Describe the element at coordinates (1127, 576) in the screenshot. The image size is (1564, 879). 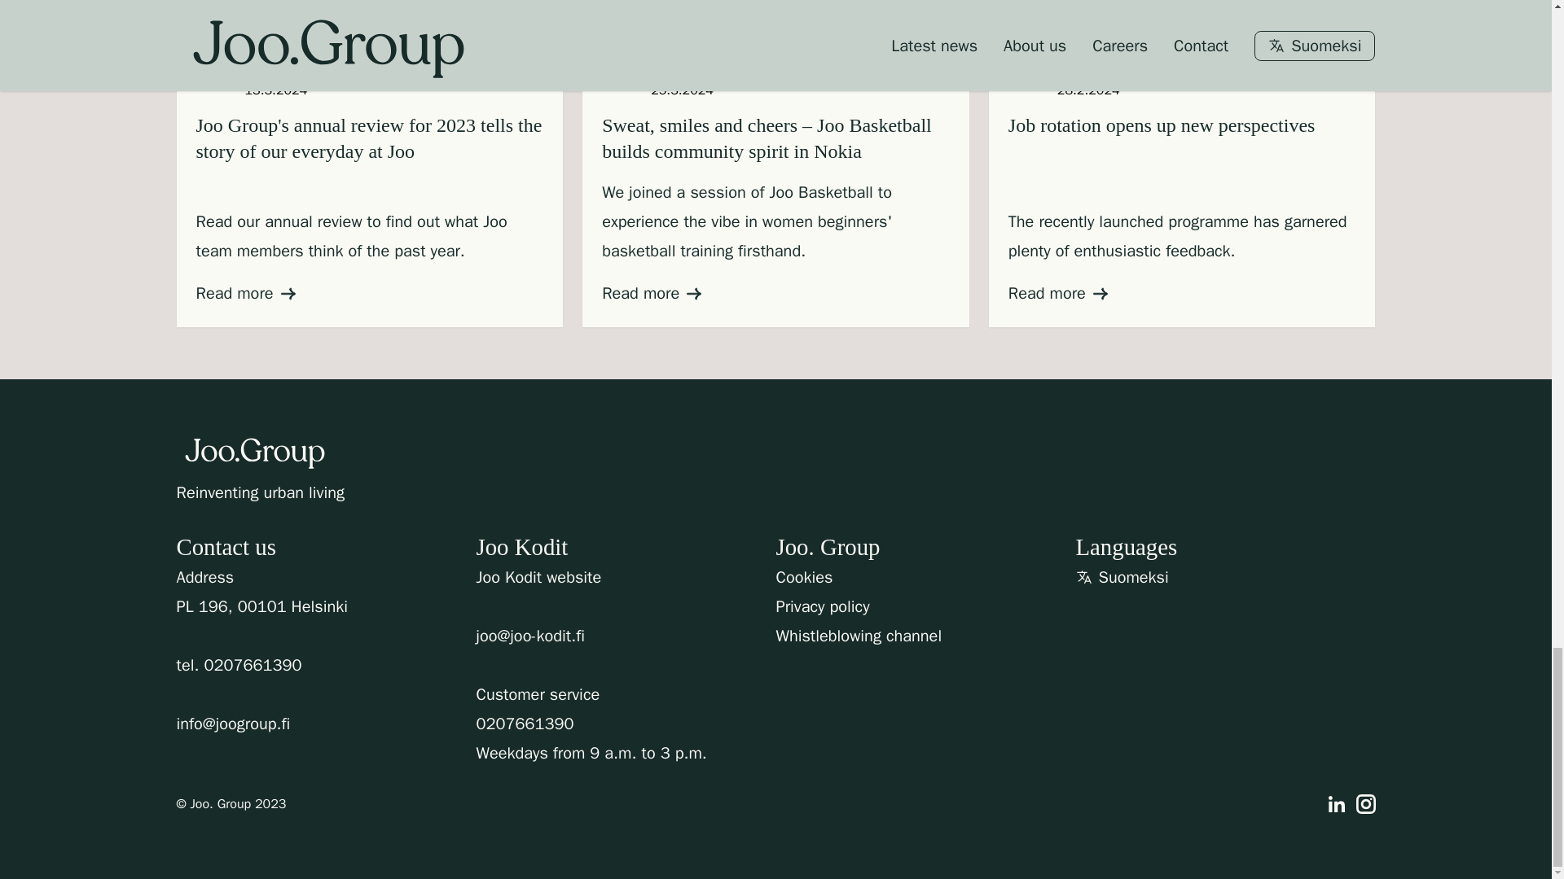
I see `Suomeksi` at that location.